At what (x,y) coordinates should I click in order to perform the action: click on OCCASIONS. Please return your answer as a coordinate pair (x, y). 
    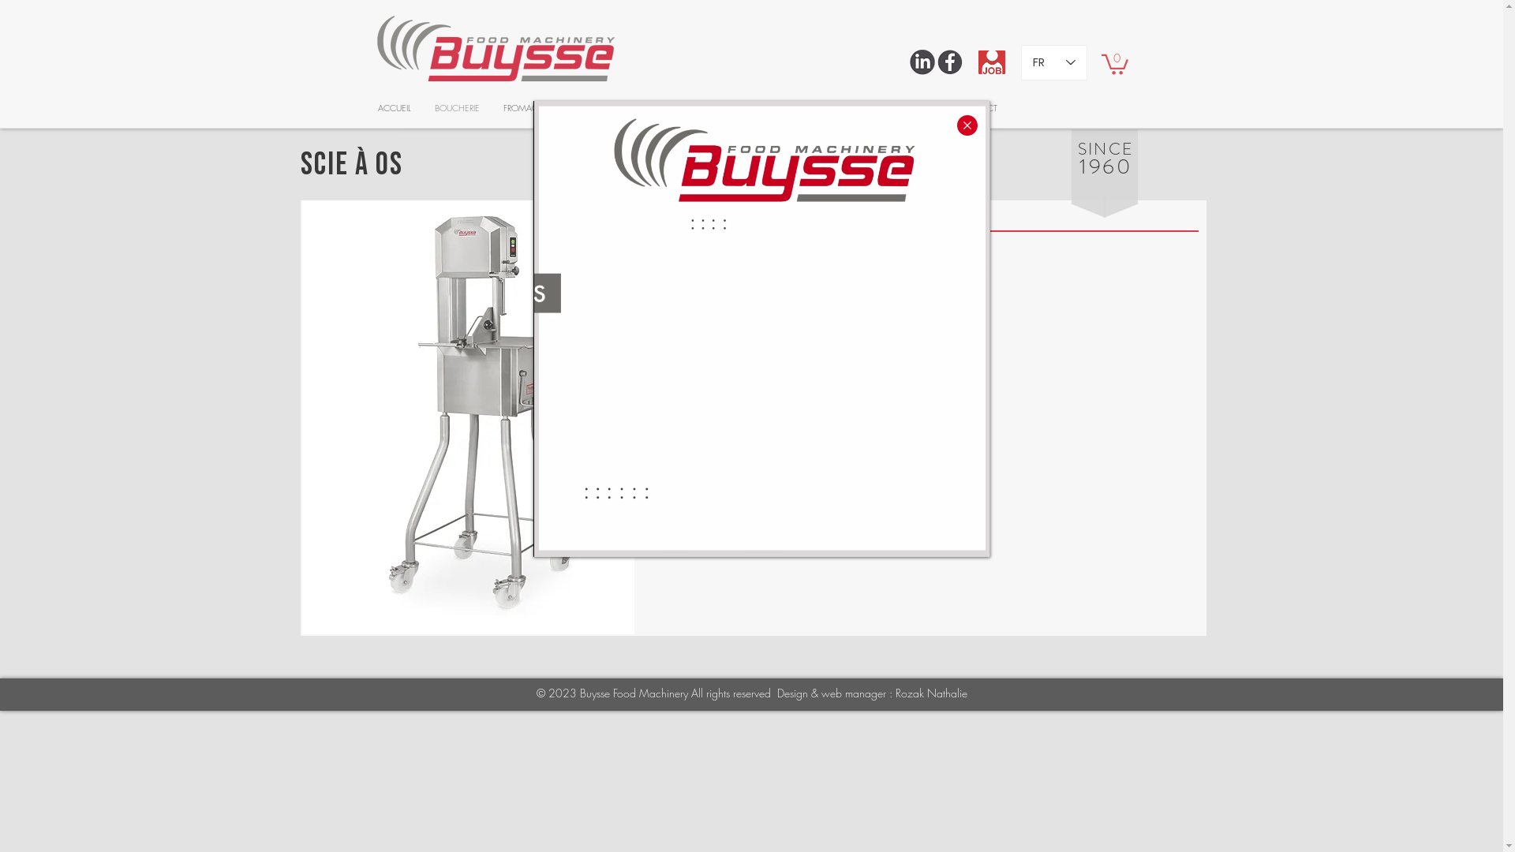
    Looking at the image, I should click on (850, 108).